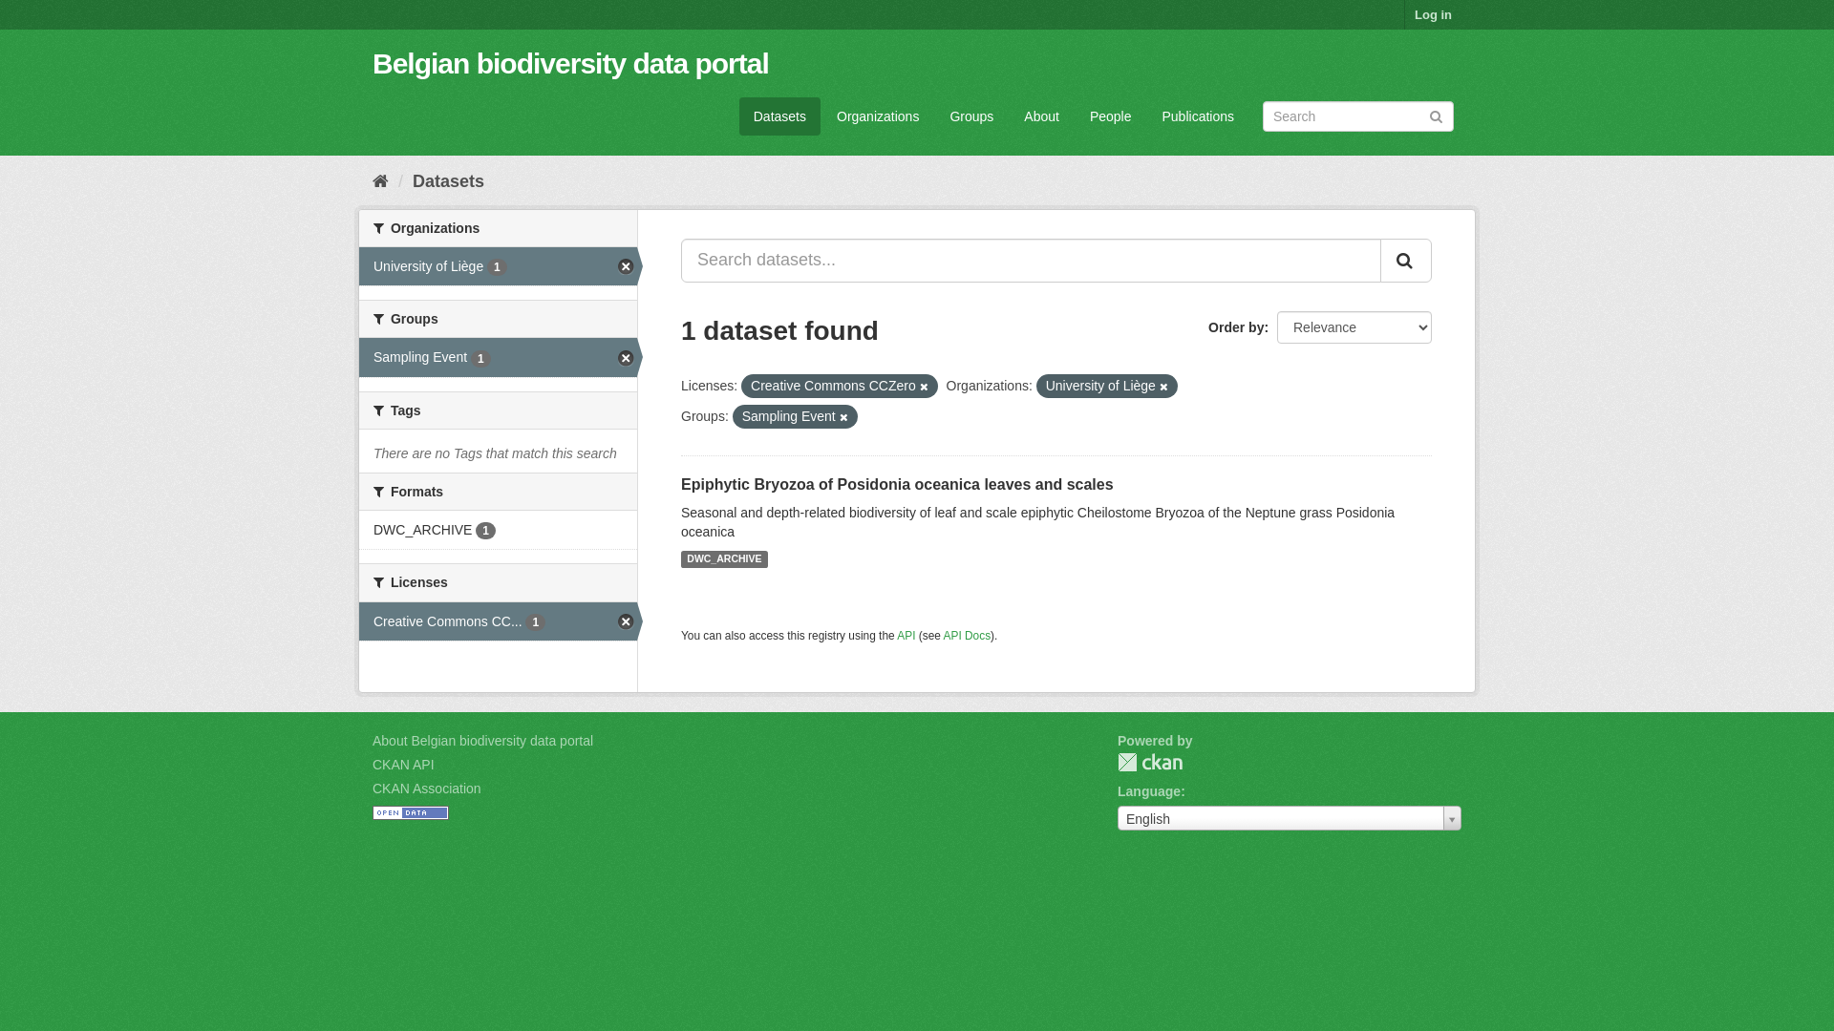 The height and width of the screenshot is (1031, 1834). What do you see at coordinates (427, 789) in the screenshot?
I see `CKAN Association` at bounding box center [427, 789].